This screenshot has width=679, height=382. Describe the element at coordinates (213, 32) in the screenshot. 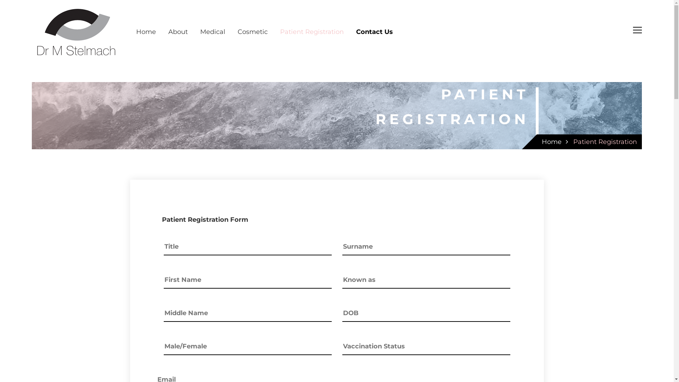

I see `Medical` at that location.